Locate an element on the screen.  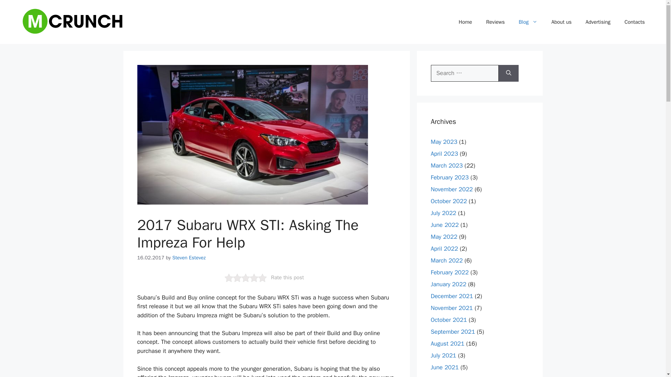
Search for: is located at coordinates (464, 73).